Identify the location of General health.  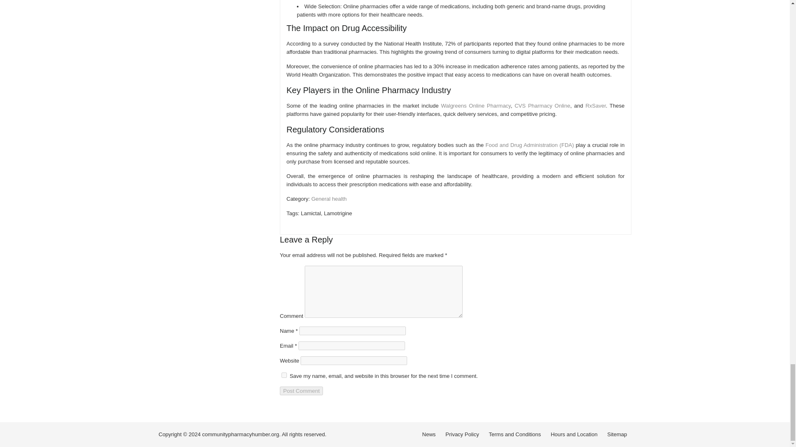
(328, 199).